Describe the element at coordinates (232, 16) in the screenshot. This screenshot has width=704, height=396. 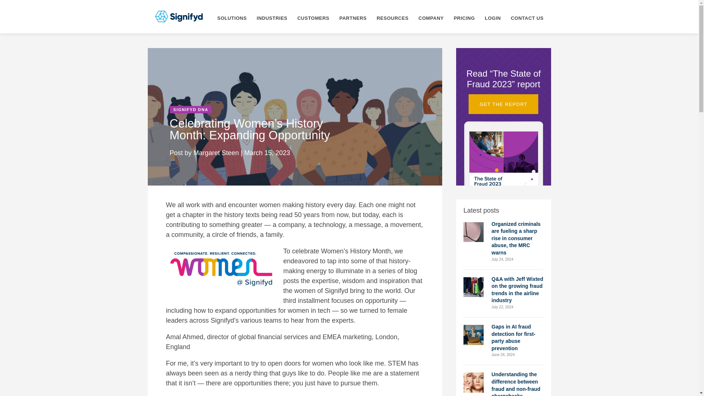
I see `SOLUTIONS` at that location.